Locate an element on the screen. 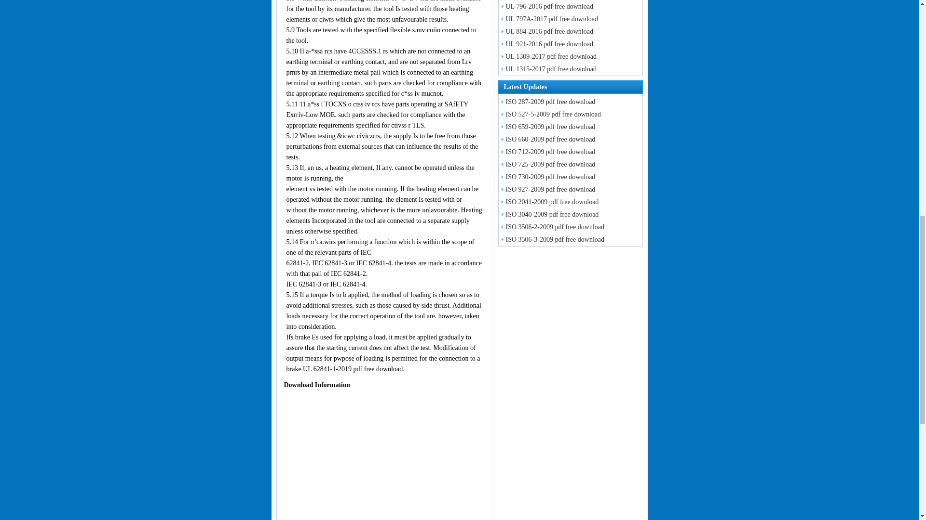 The width and height of the screenshot is (926, 520). ISO 927-2009 pdf free download is located at coordinates (547, 189).